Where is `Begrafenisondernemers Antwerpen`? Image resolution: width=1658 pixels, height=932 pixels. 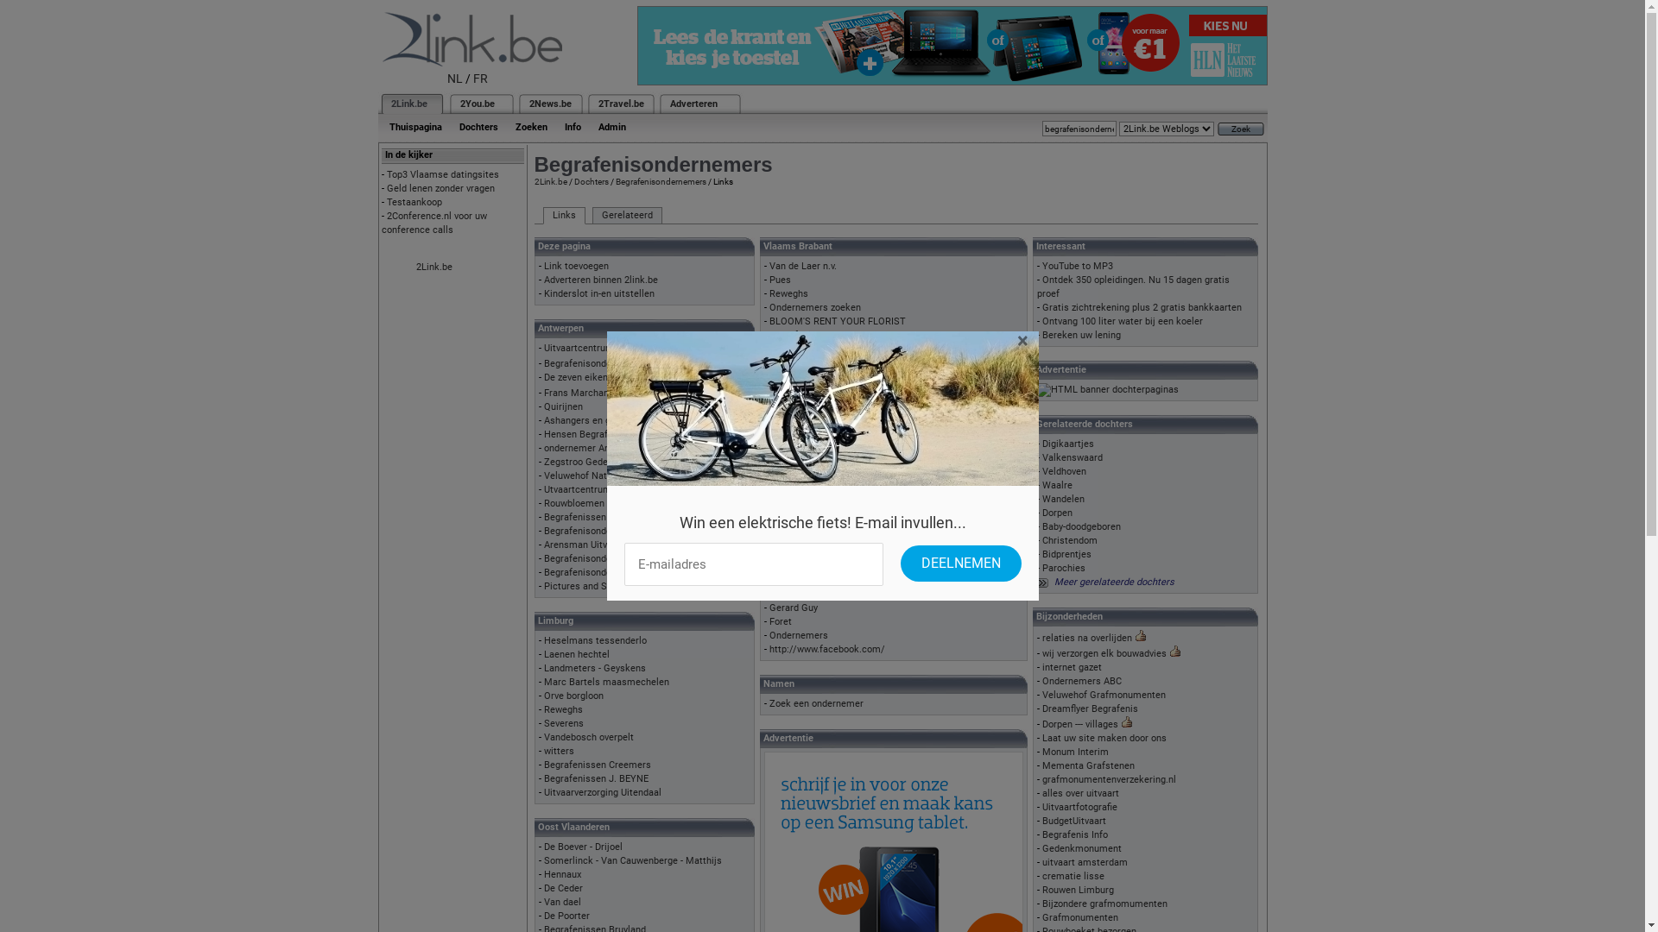 Begrafenisondernemers Antwerpen is located at coordinates (620, 364).